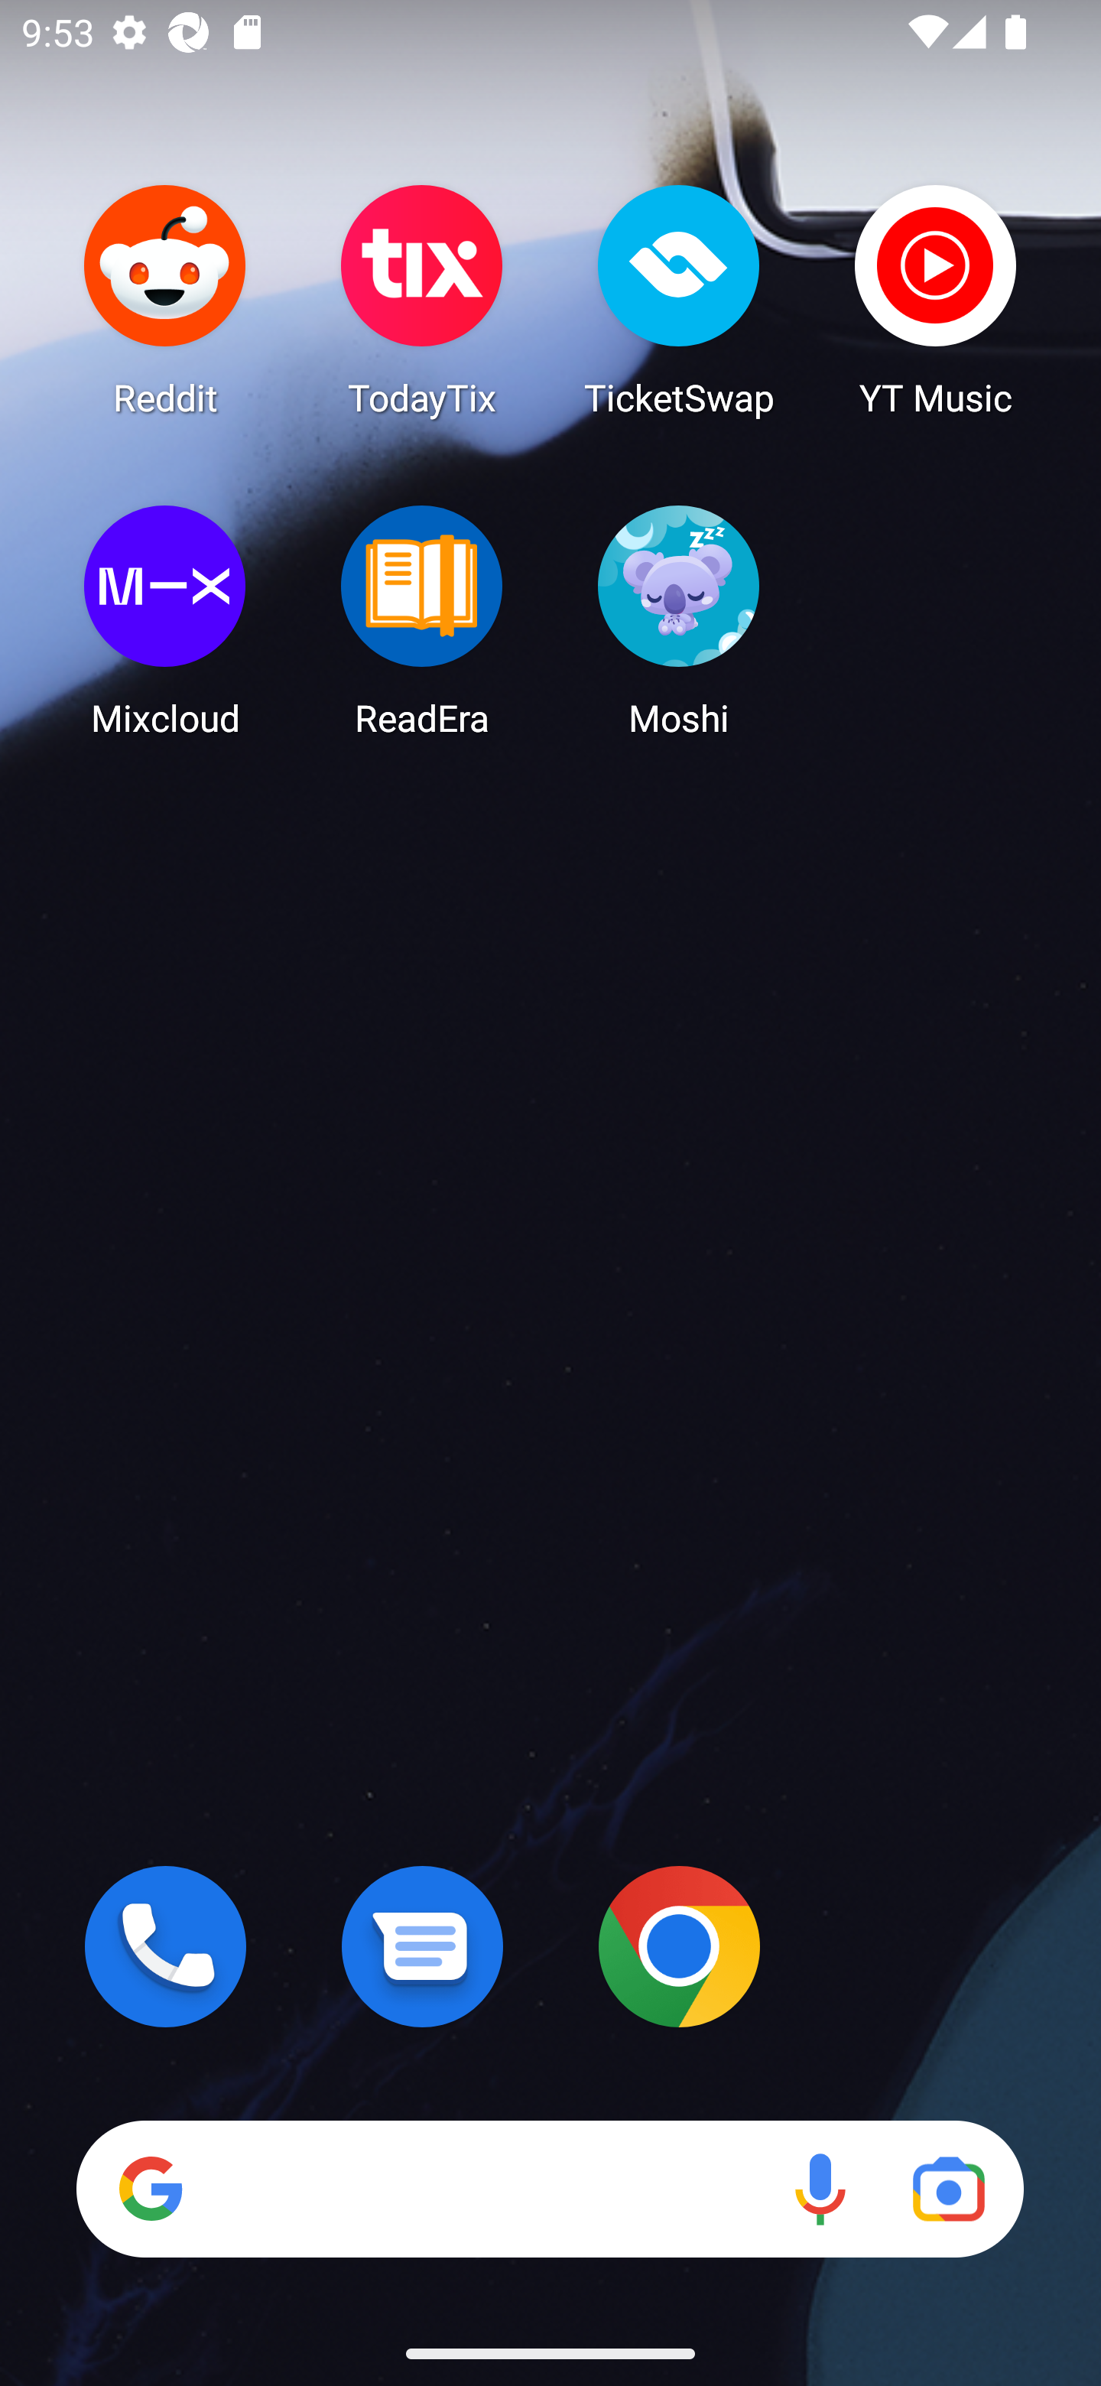 The image size is (1101, 2386). What do you see at coordinates (948, 2189) in the screenshot?
I see `Google Lens` at bounding box center [948, 2189].